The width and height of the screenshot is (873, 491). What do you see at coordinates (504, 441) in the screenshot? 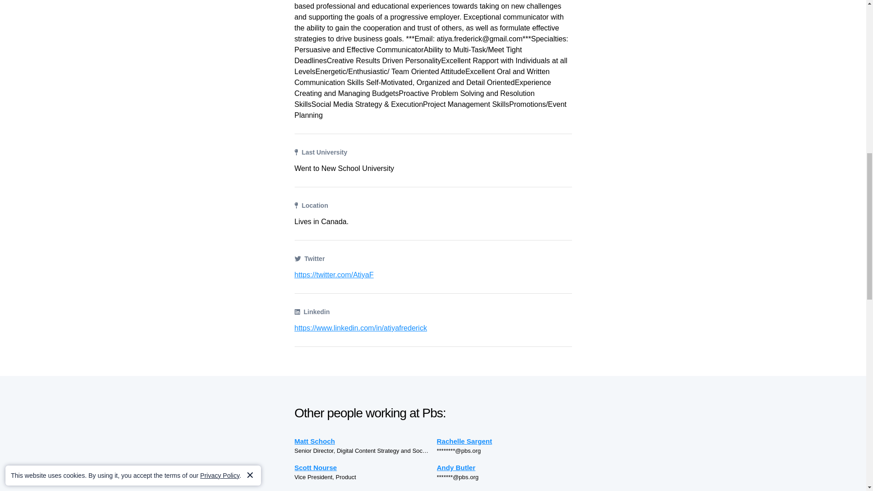
I see `Rachelle Sargent` at bounding box center [504, 441].